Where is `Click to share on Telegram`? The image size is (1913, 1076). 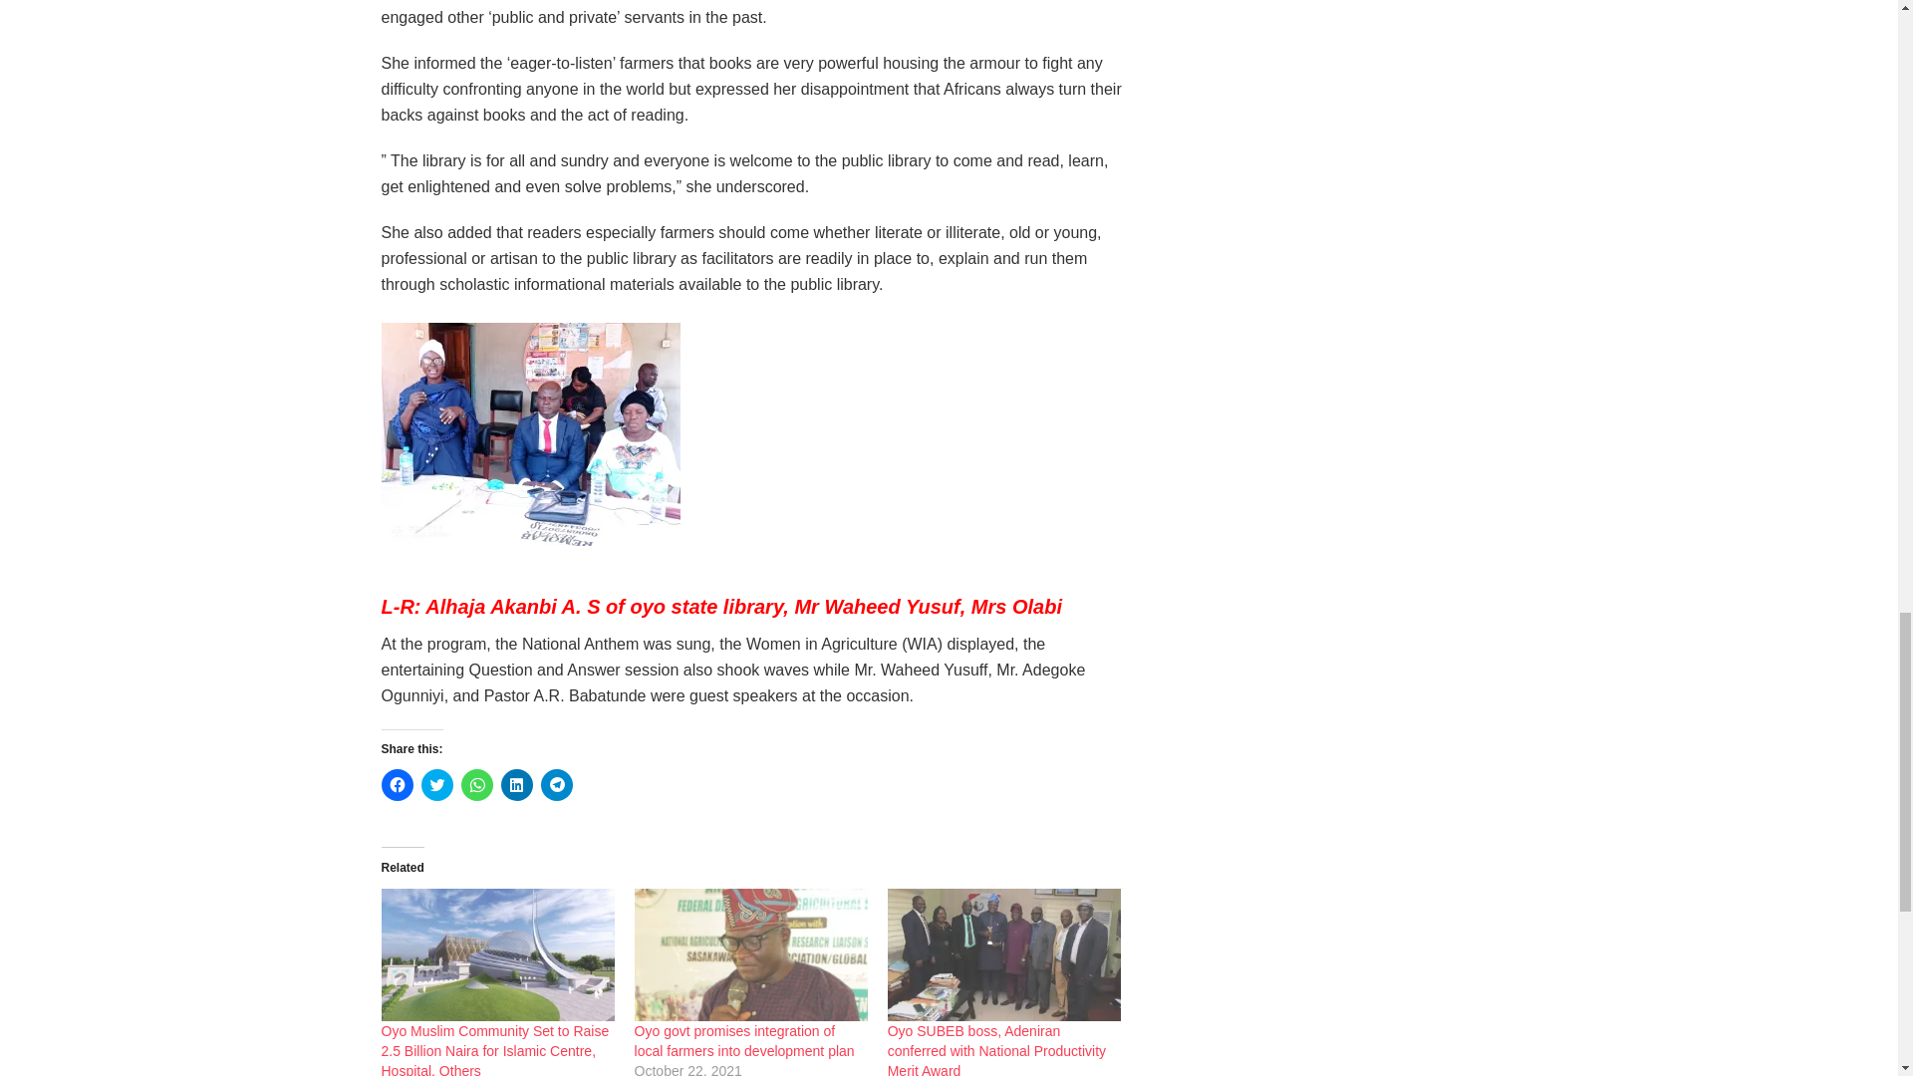
Click to share on Telegram is located at coordinates (556, 785).